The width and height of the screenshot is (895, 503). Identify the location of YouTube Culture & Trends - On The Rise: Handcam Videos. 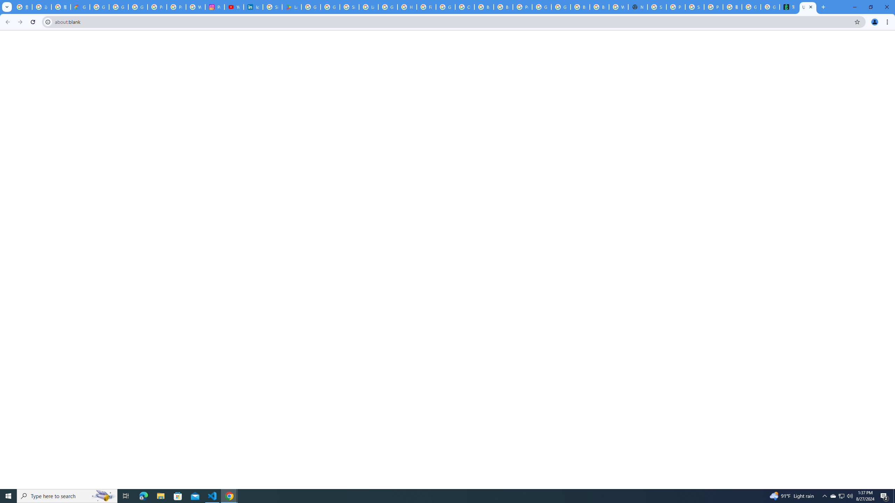
(234, 7).